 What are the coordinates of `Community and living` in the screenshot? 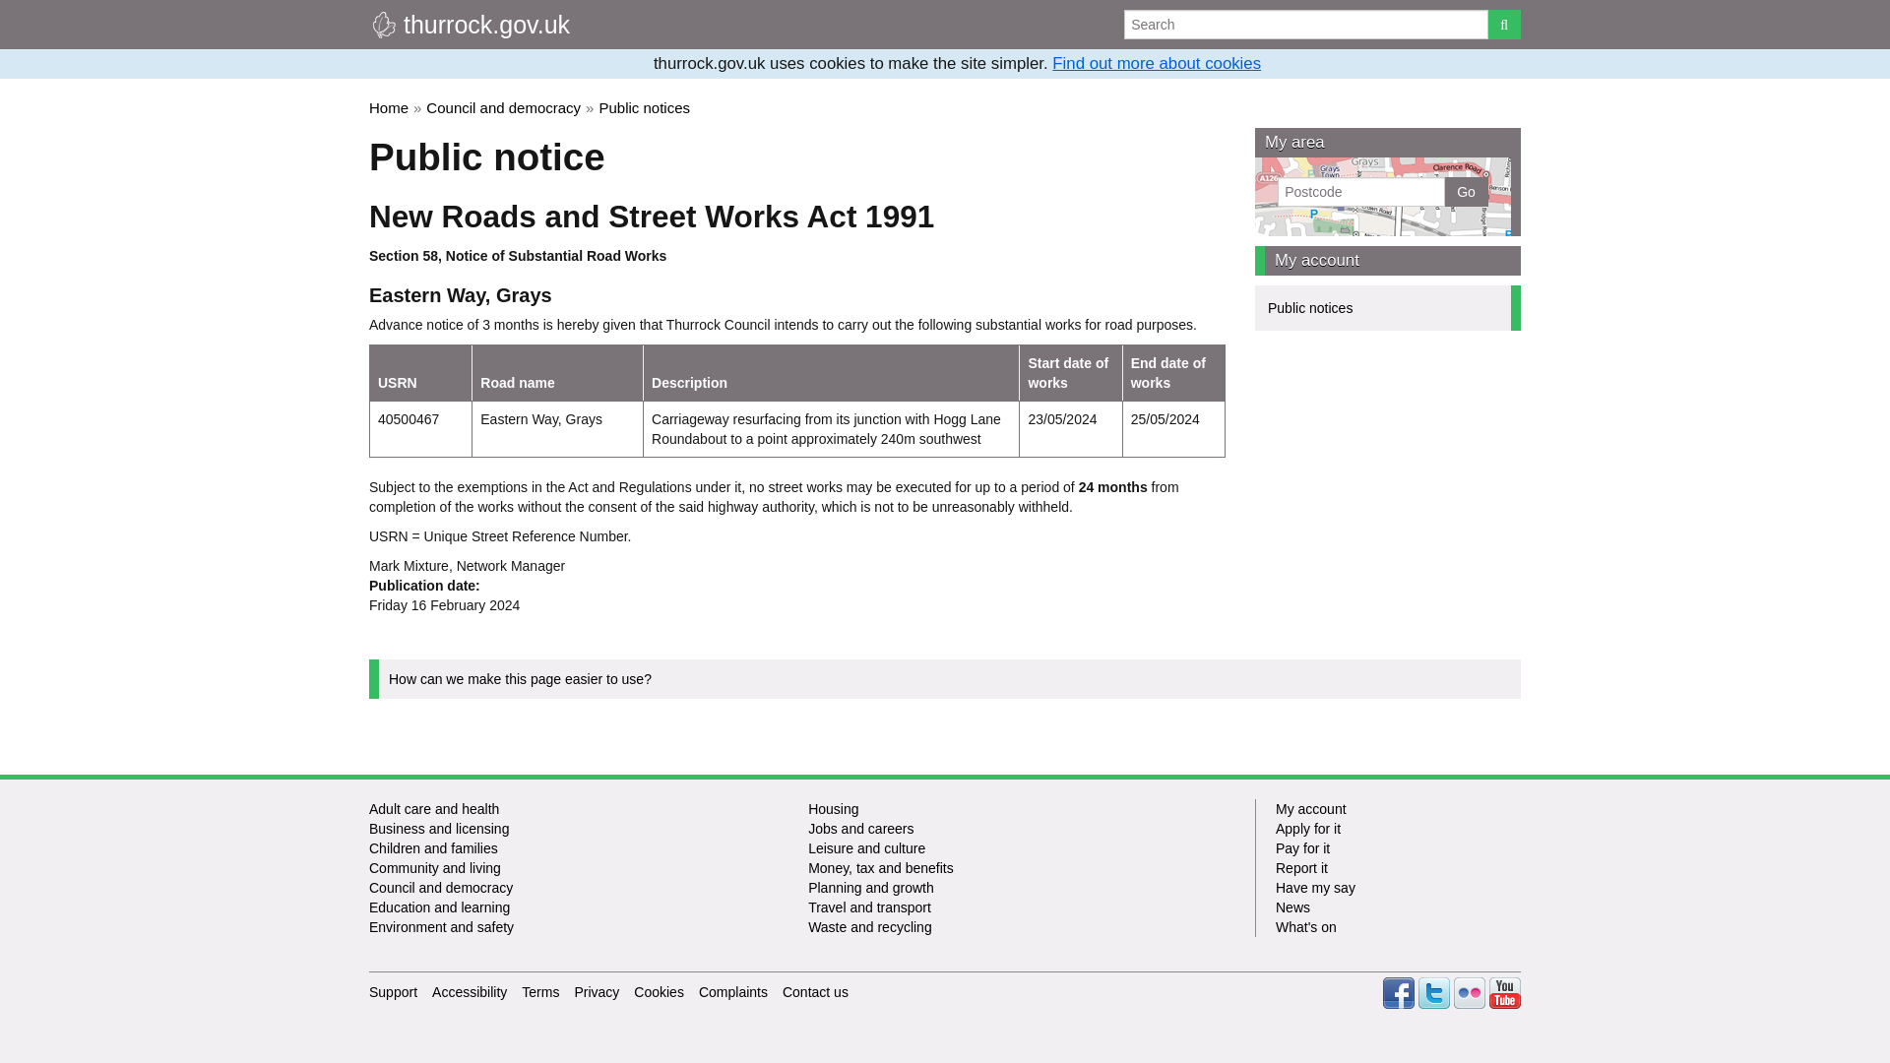 It's located at (434, 867).